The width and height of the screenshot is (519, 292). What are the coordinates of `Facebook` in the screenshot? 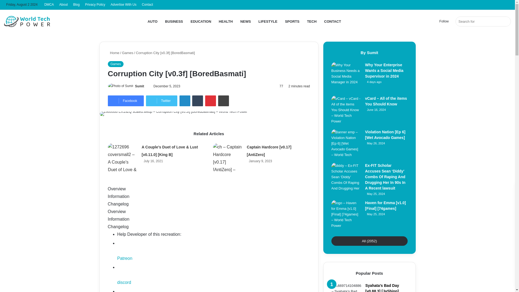 It's located at (125, 101).